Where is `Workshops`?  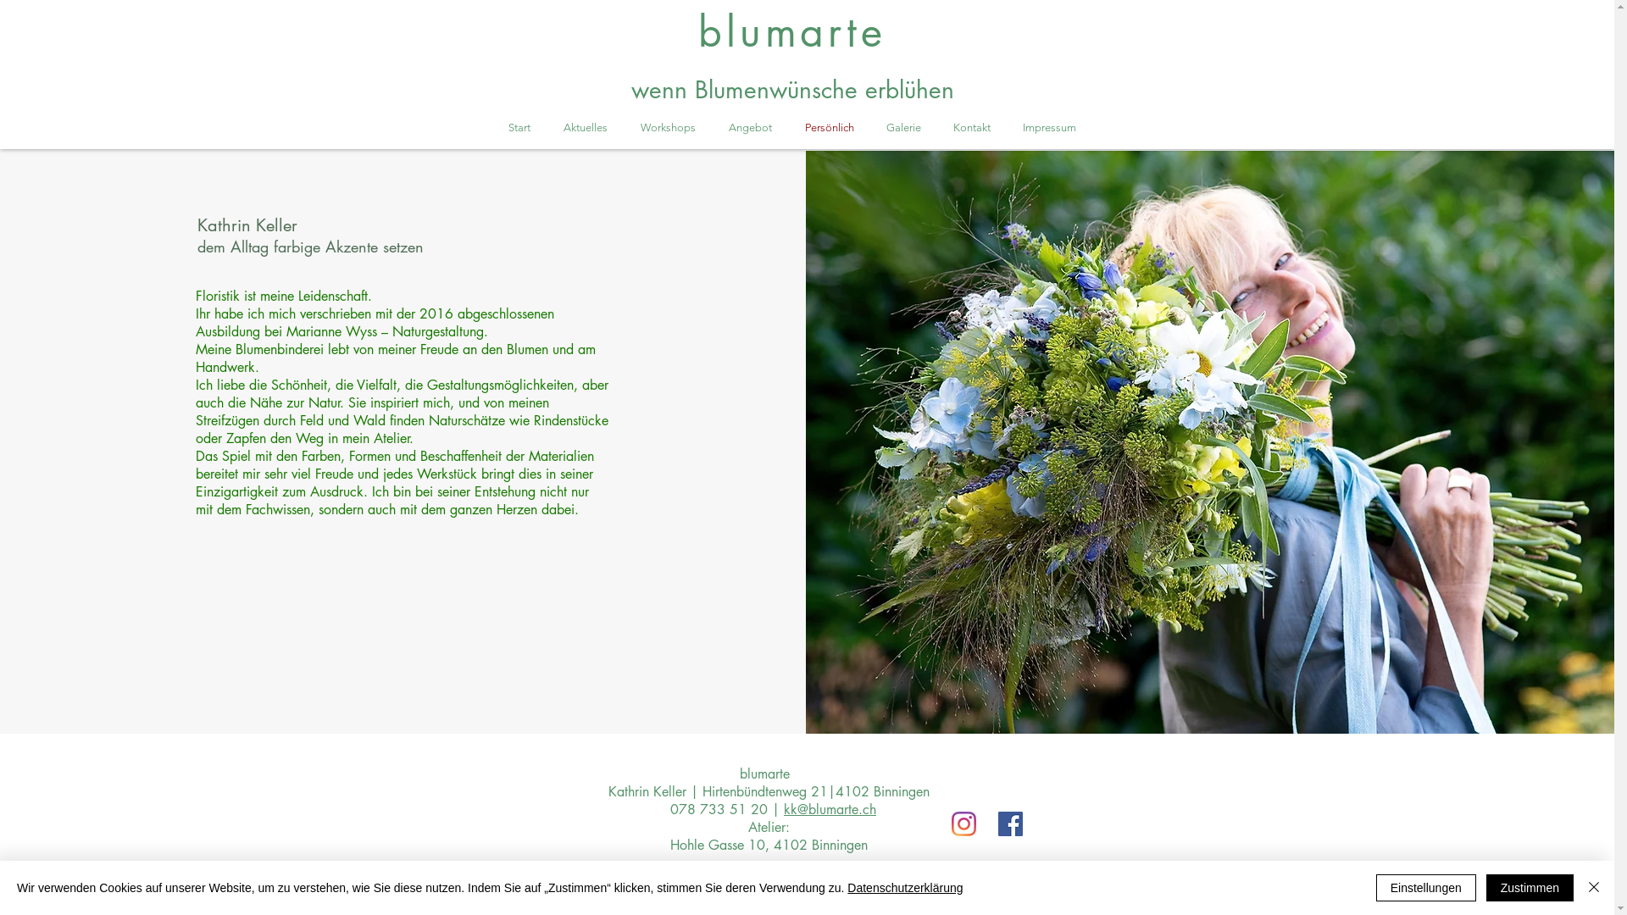 Workshops is located at coordinates (668, 128).